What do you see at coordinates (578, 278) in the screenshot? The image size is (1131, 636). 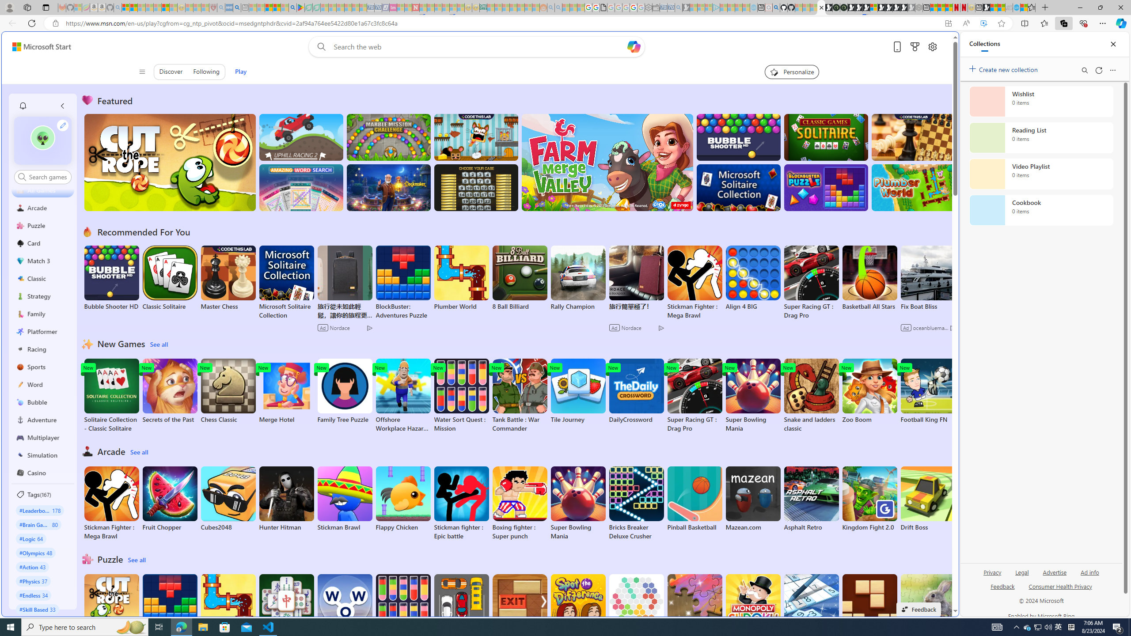 I see `Rally Champion` at bounding box center [578, 278].